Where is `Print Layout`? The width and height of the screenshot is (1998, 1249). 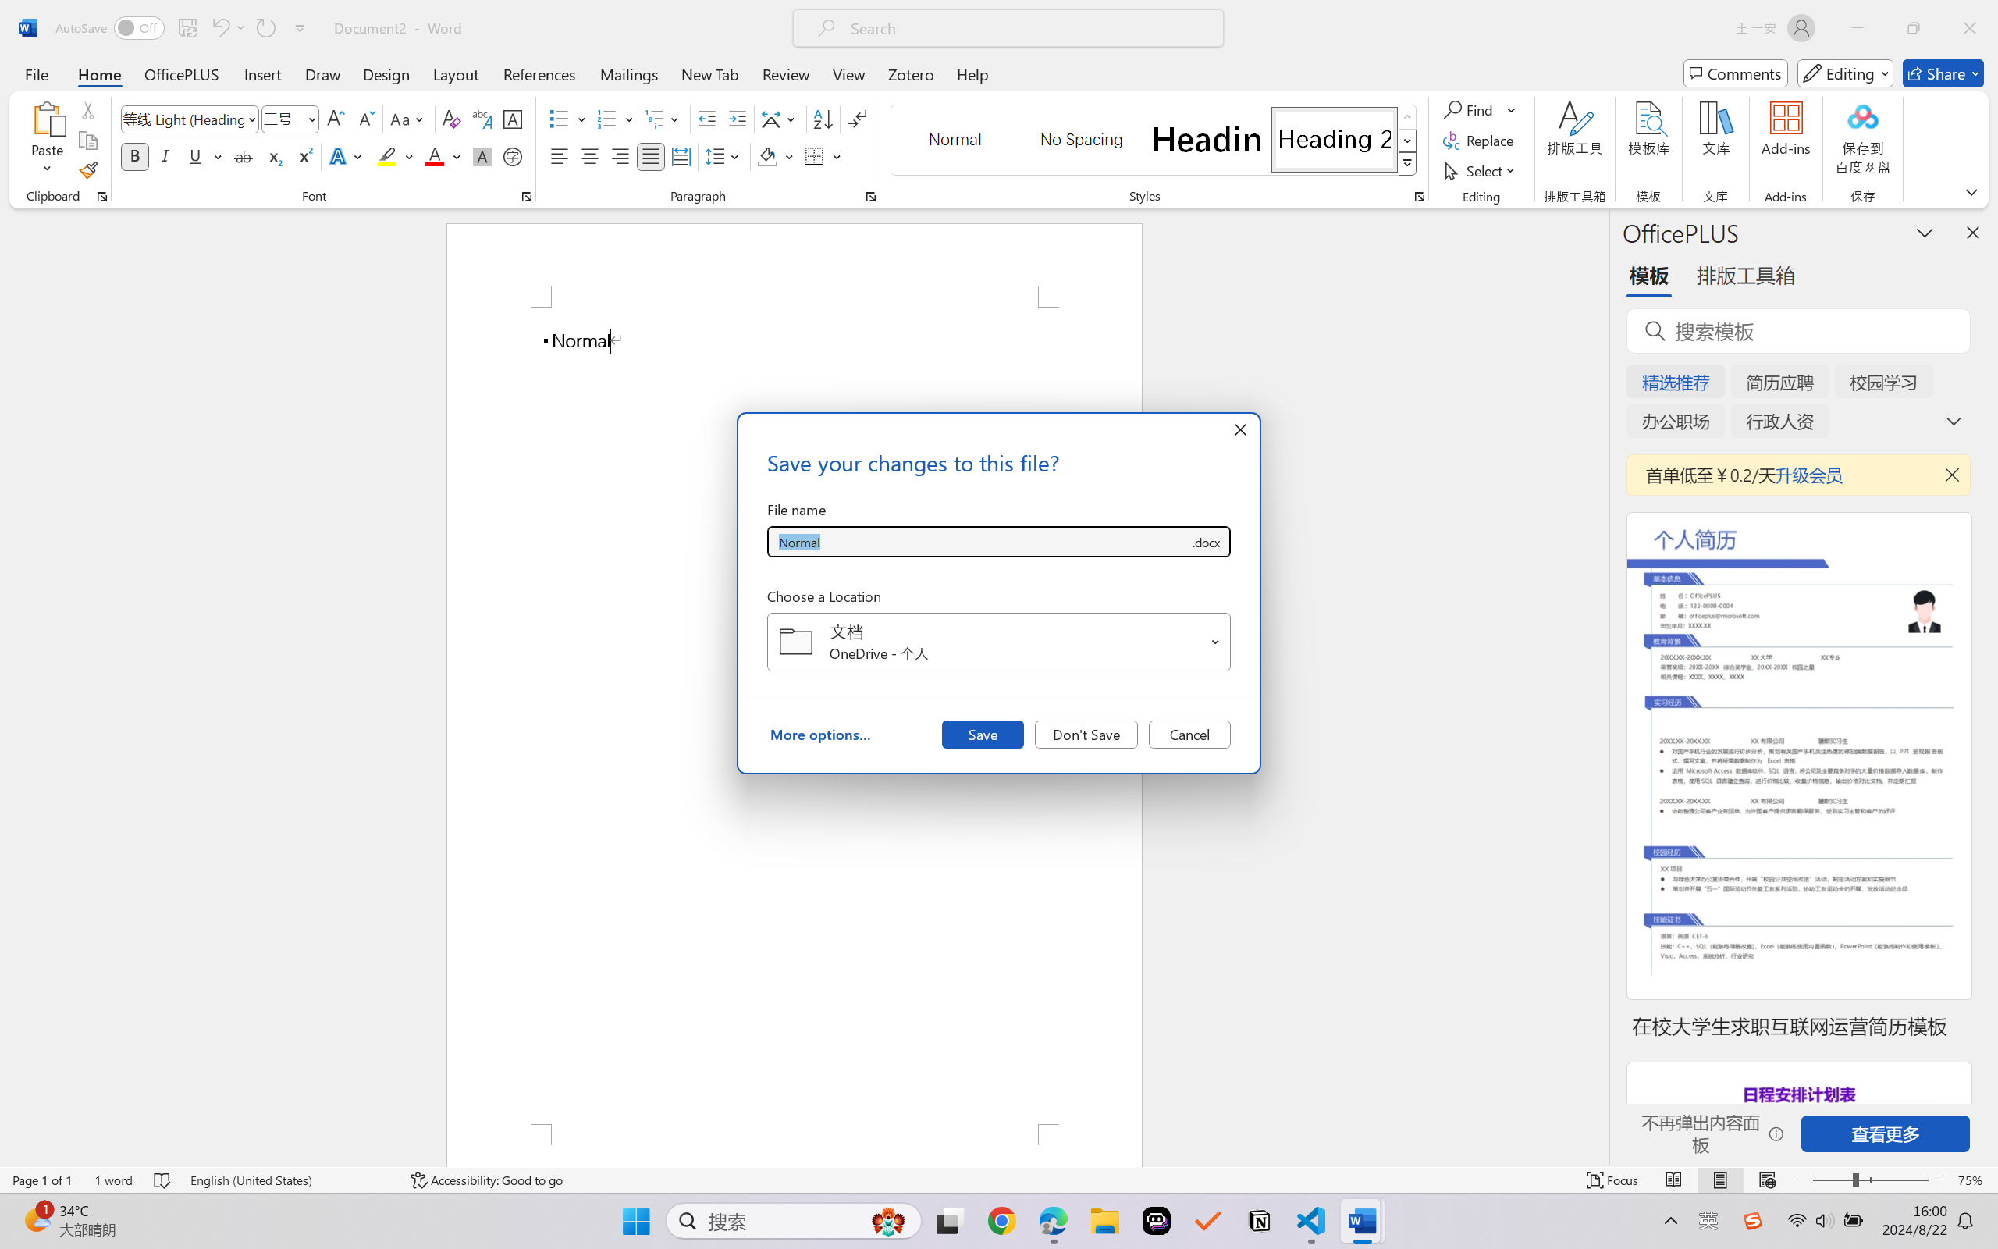 Print Layout is located at coordinates (1721, 1180).